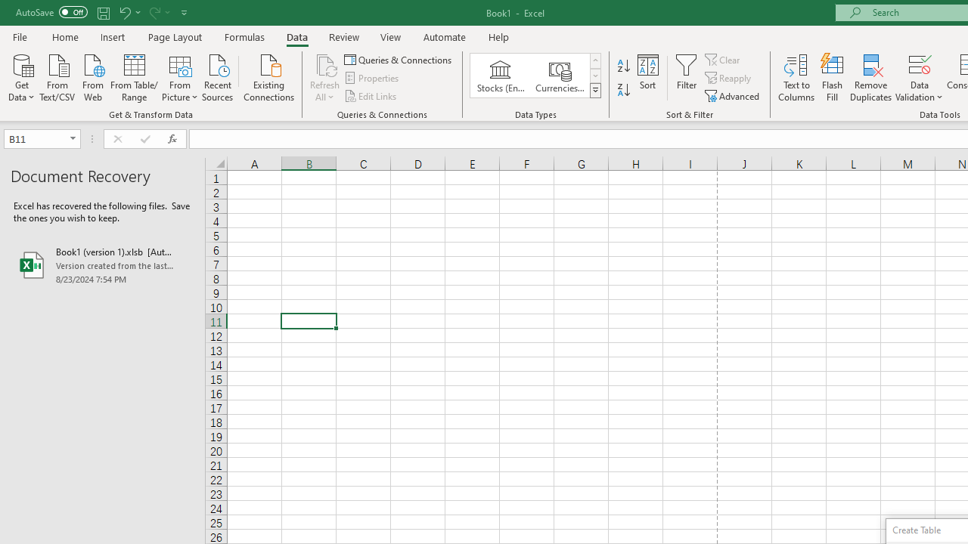  I want to click on Sort..., so click(647, 77).